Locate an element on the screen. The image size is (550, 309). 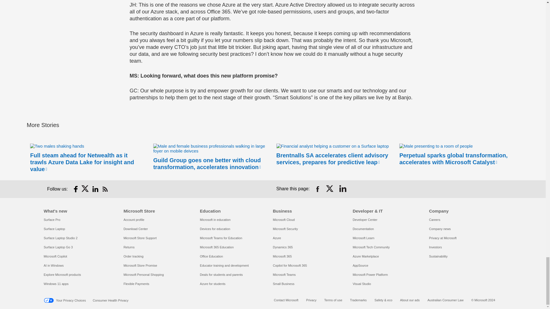
Follow on LinkedIn is located at coordinates (95, 189).